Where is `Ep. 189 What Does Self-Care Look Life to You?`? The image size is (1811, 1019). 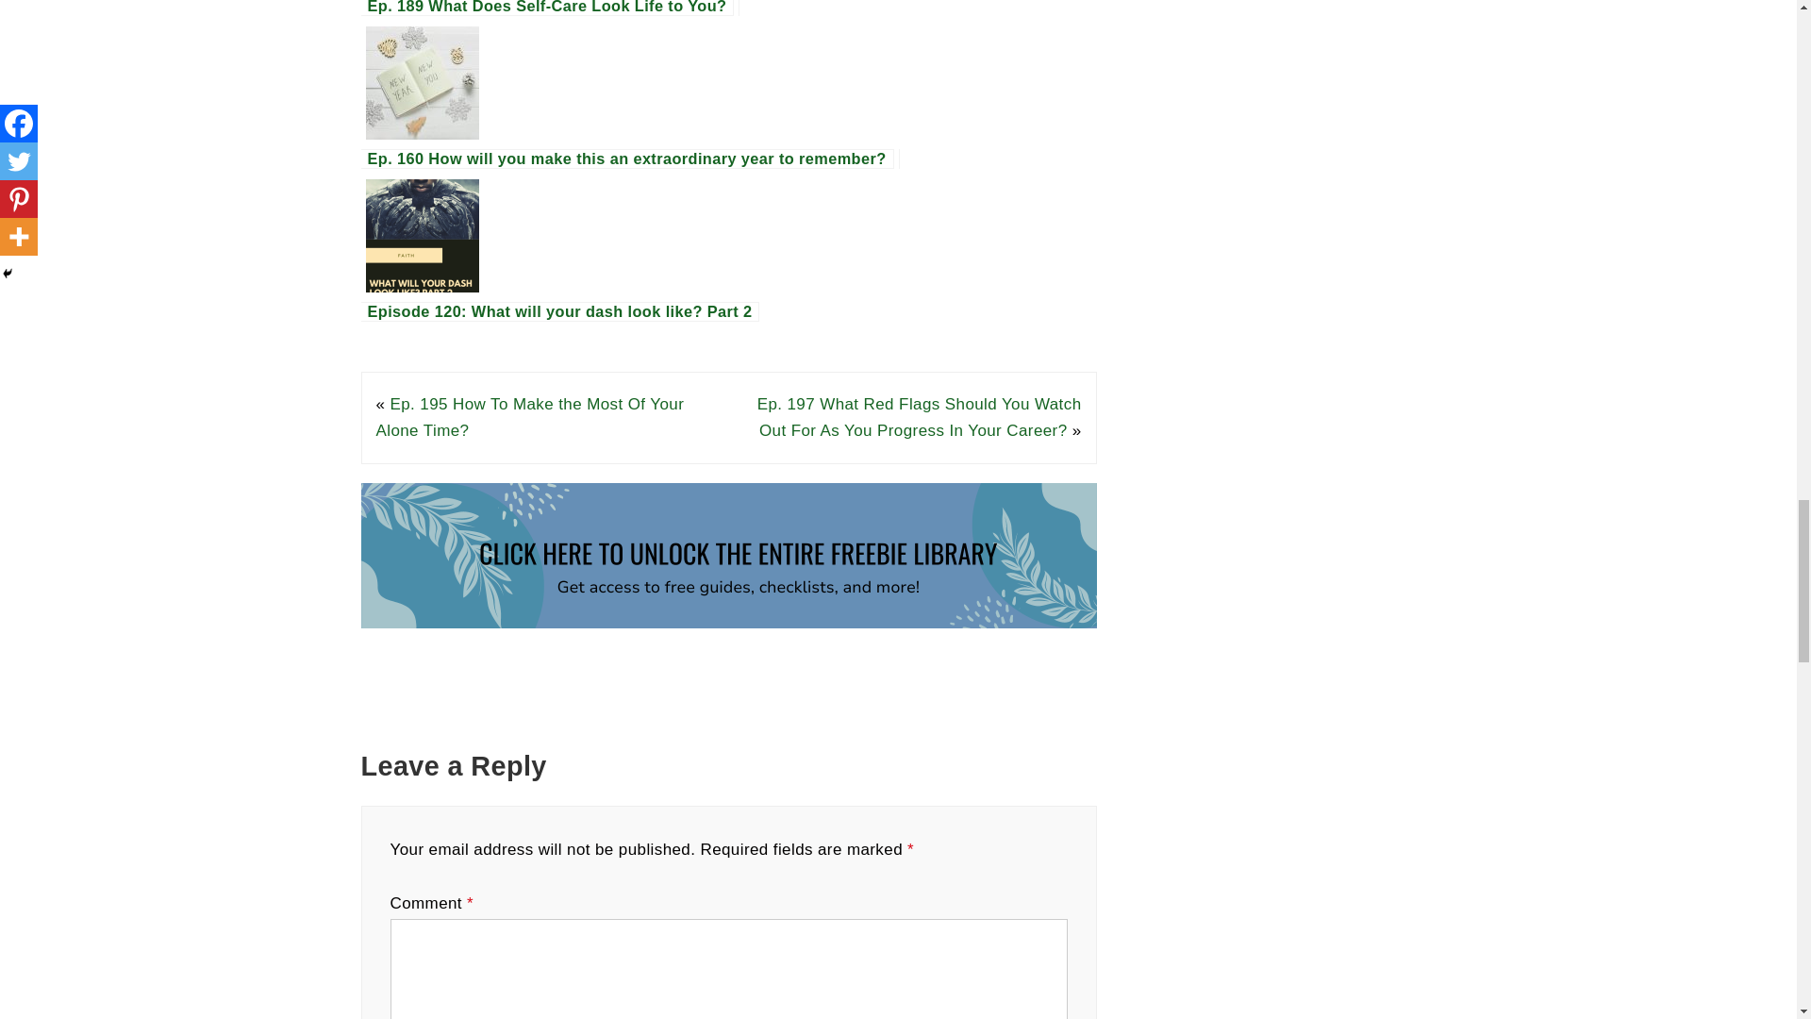 Ep. 189 What Does Self-Care Look Life to You? is located at coordinates (728, 8).